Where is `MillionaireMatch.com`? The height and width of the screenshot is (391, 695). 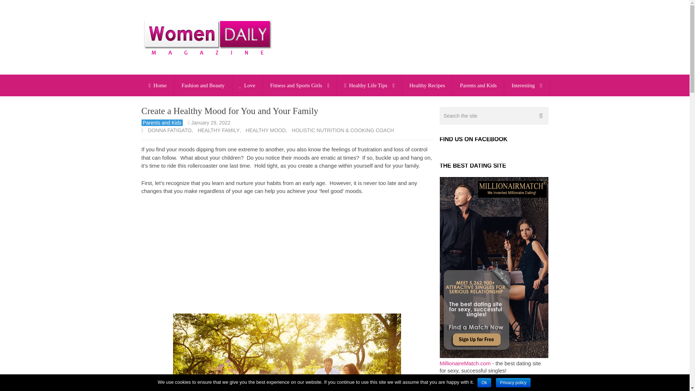 MillionaireMatch.com is located at coordinates (465, 363).